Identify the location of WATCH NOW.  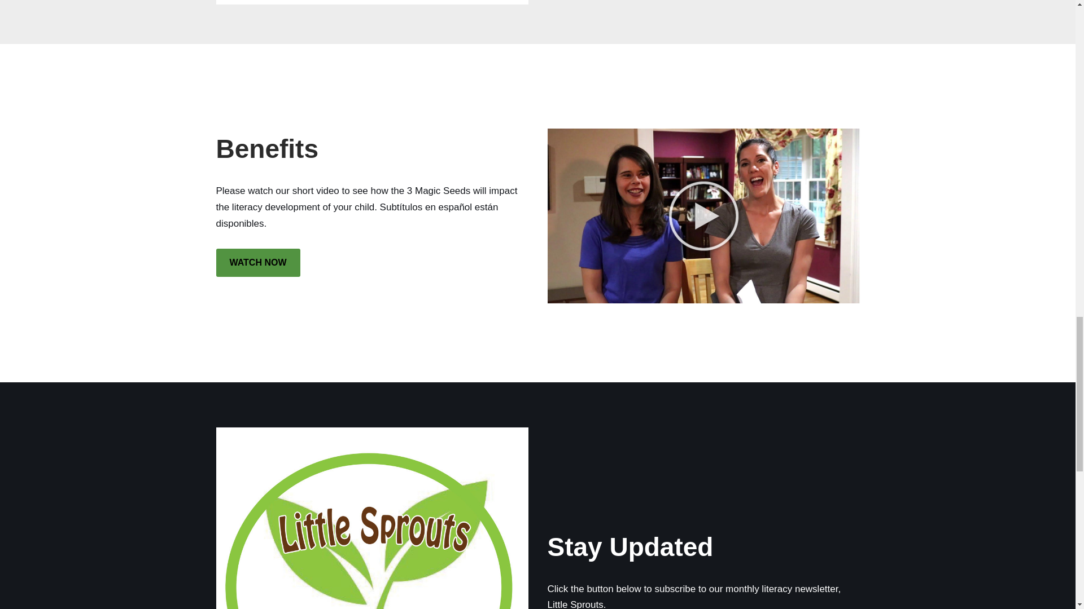
(257, 263).